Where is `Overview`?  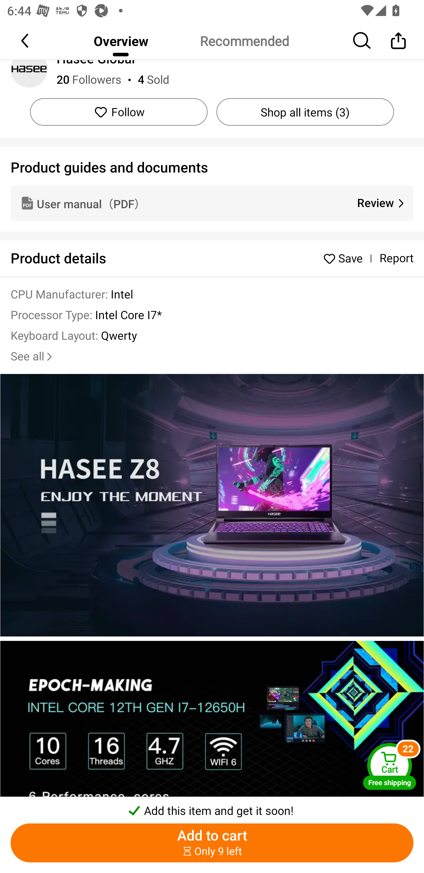
Overview is located at coordinates (121, 41).